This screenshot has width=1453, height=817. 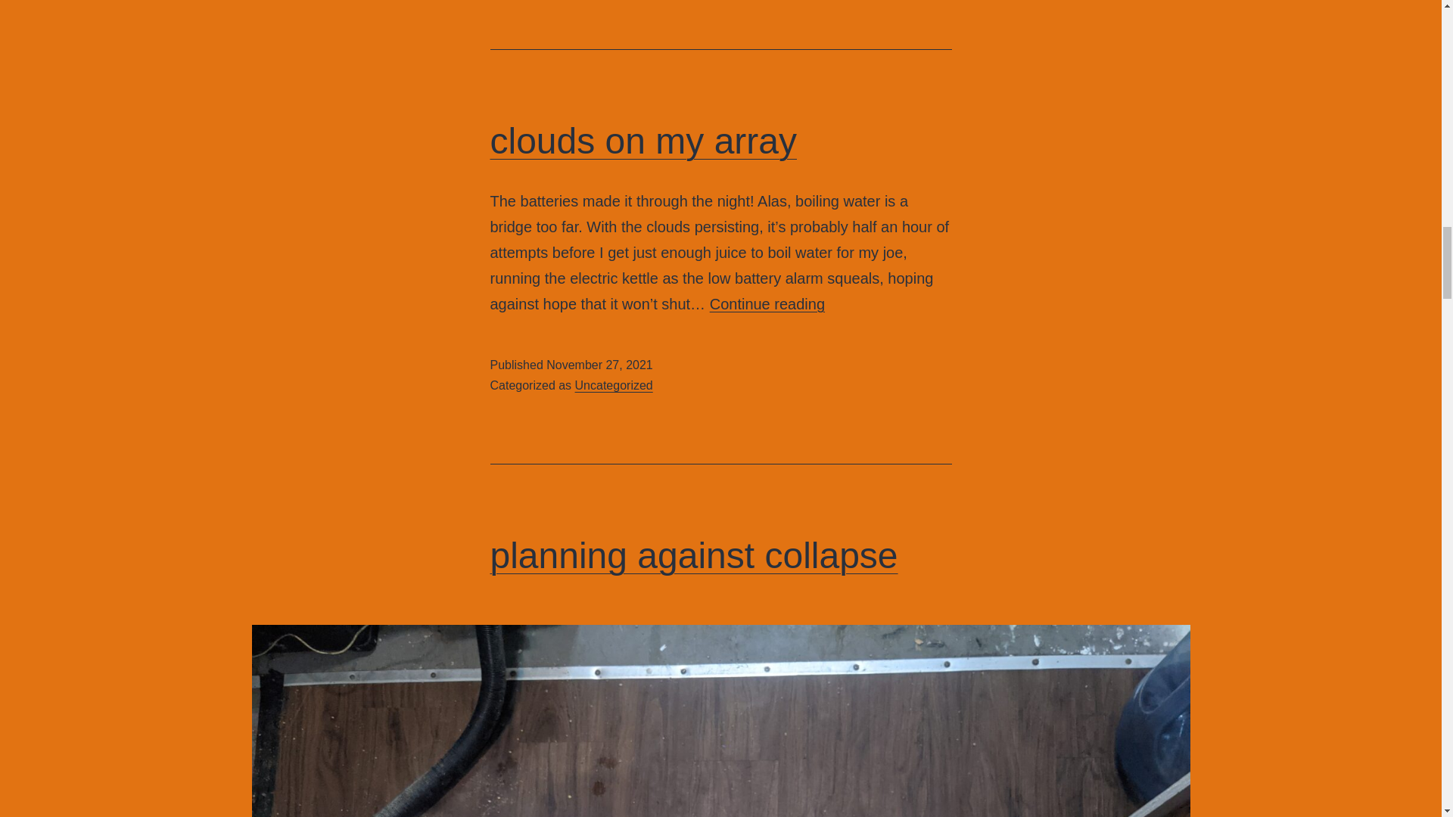 What do you see at coordinates (694, 555) in the screenshot?
I see `planning against collapse` at bounding box center [694, 555].